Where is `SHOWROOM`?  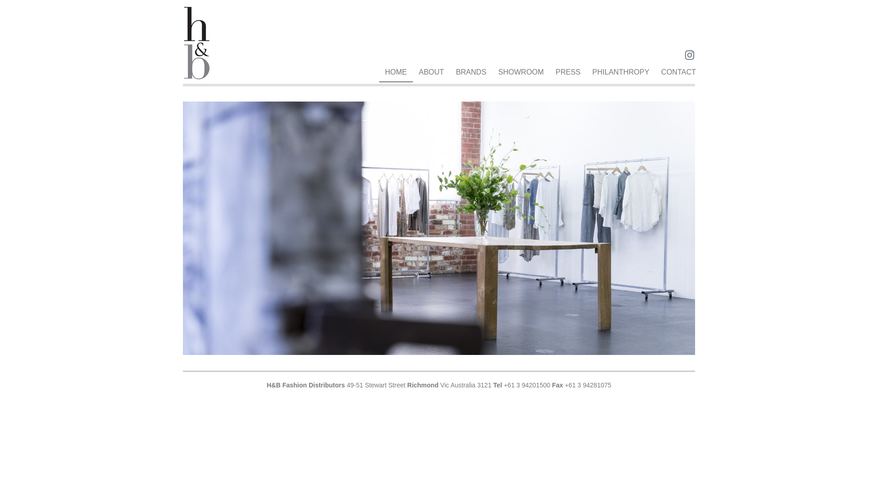
SHOWROOM is located at coordinates (521, 72).